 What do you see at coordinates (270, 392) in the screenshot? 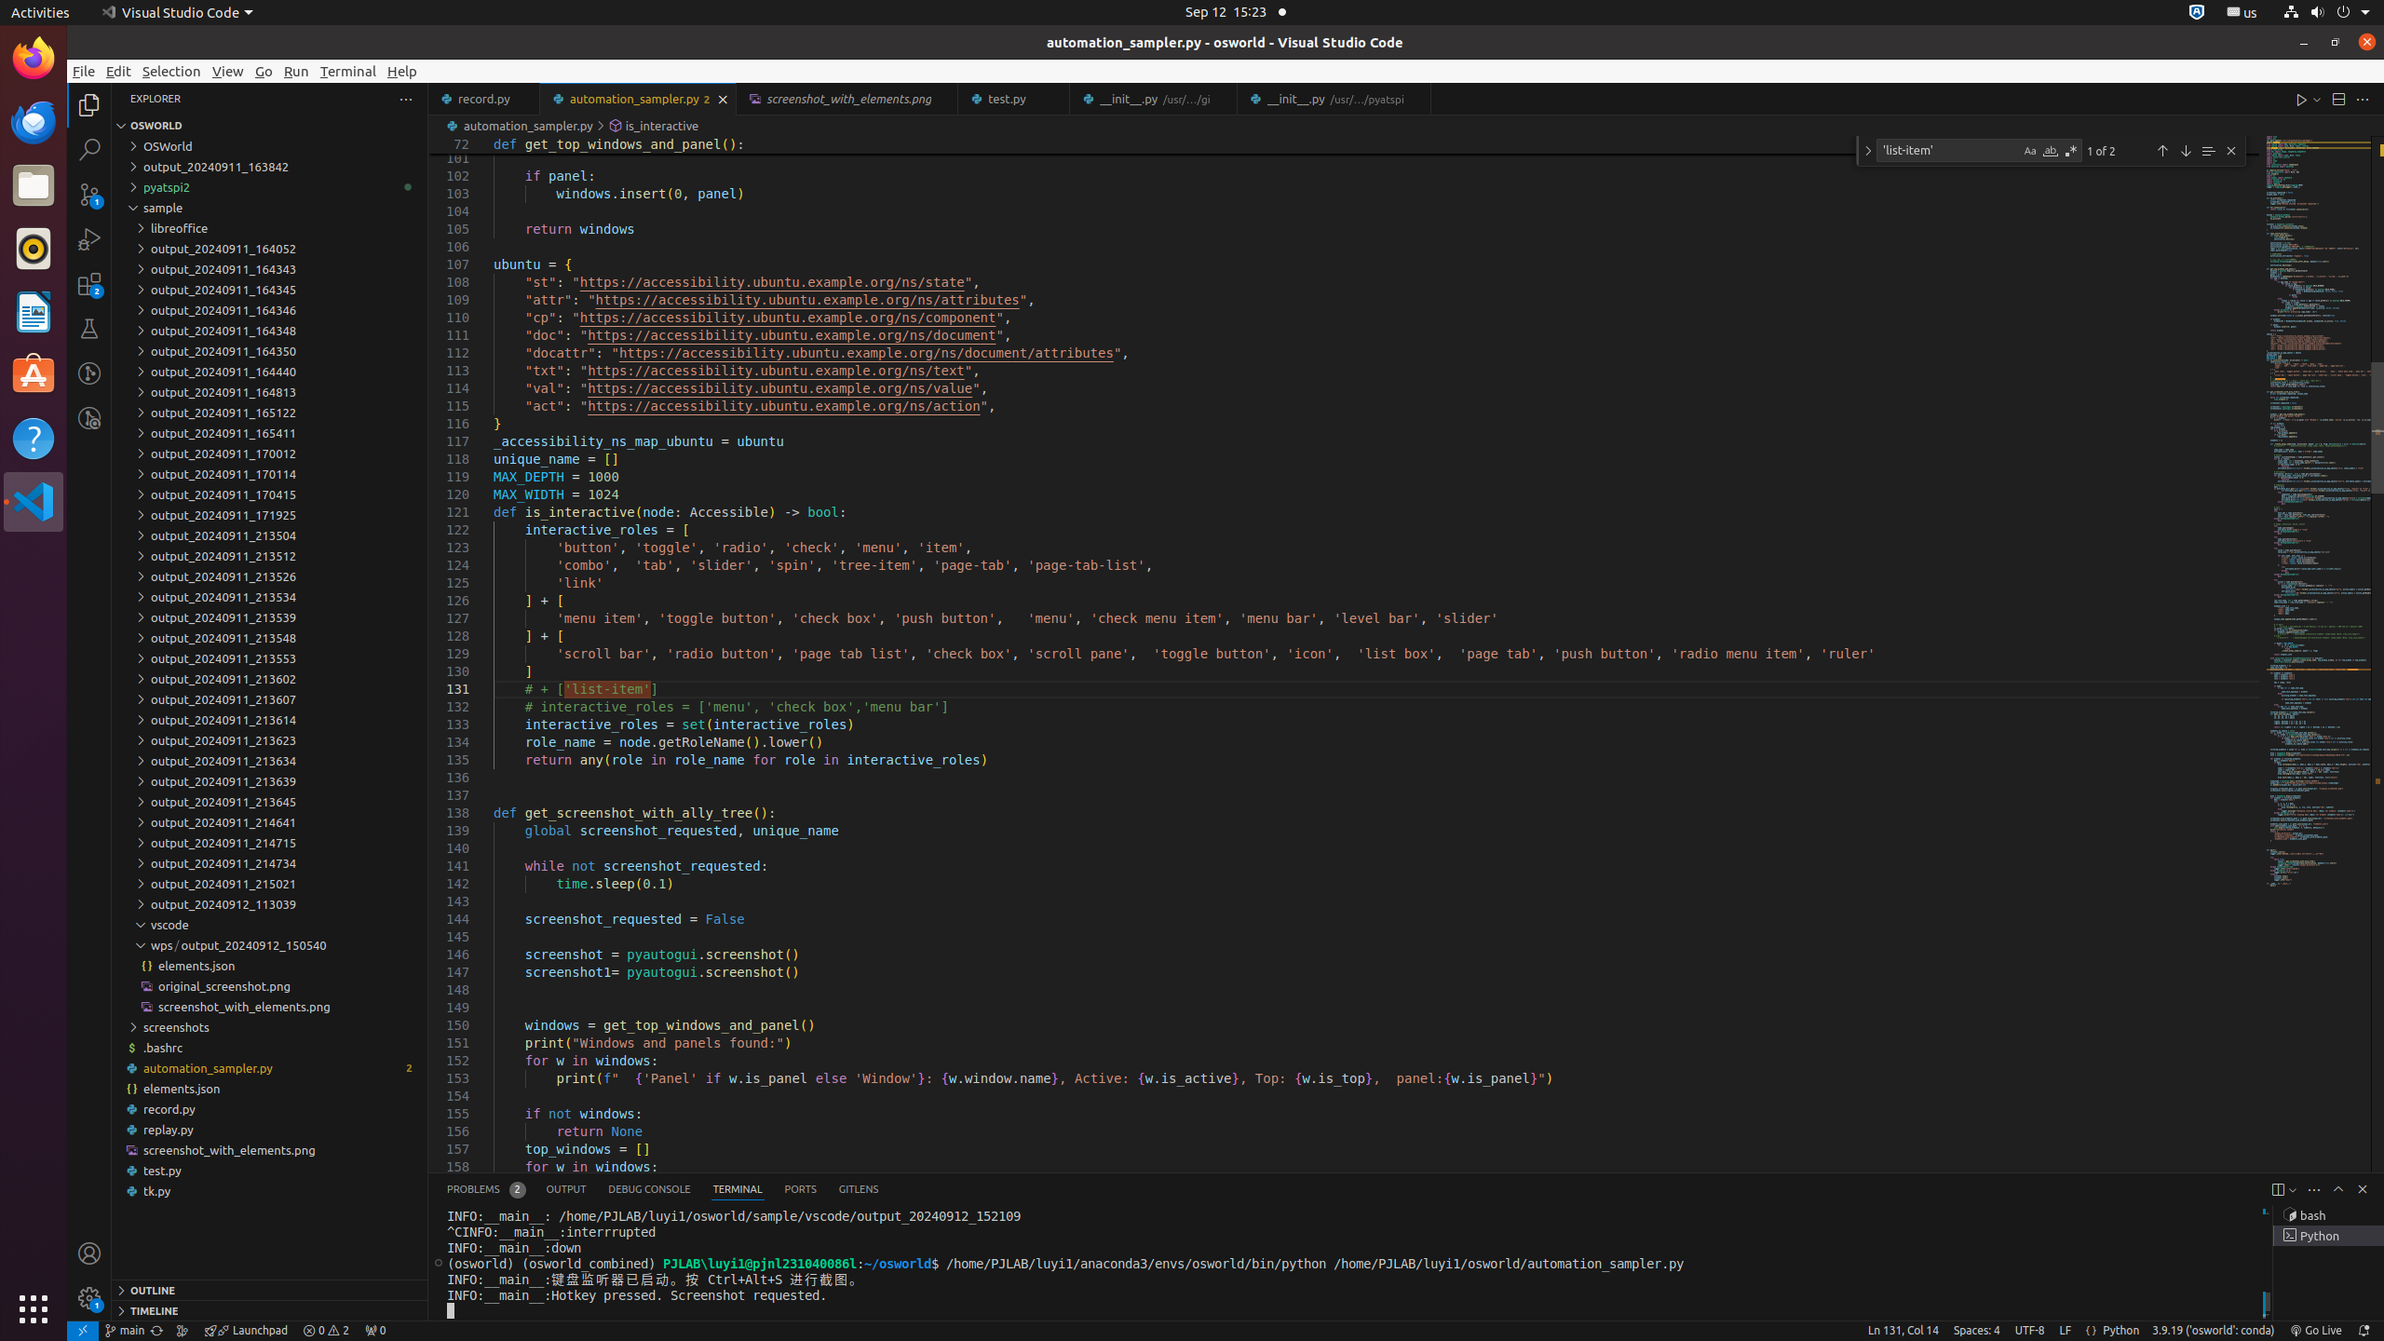
I see `output_20240911_164813` at bounding box center [270, 392].